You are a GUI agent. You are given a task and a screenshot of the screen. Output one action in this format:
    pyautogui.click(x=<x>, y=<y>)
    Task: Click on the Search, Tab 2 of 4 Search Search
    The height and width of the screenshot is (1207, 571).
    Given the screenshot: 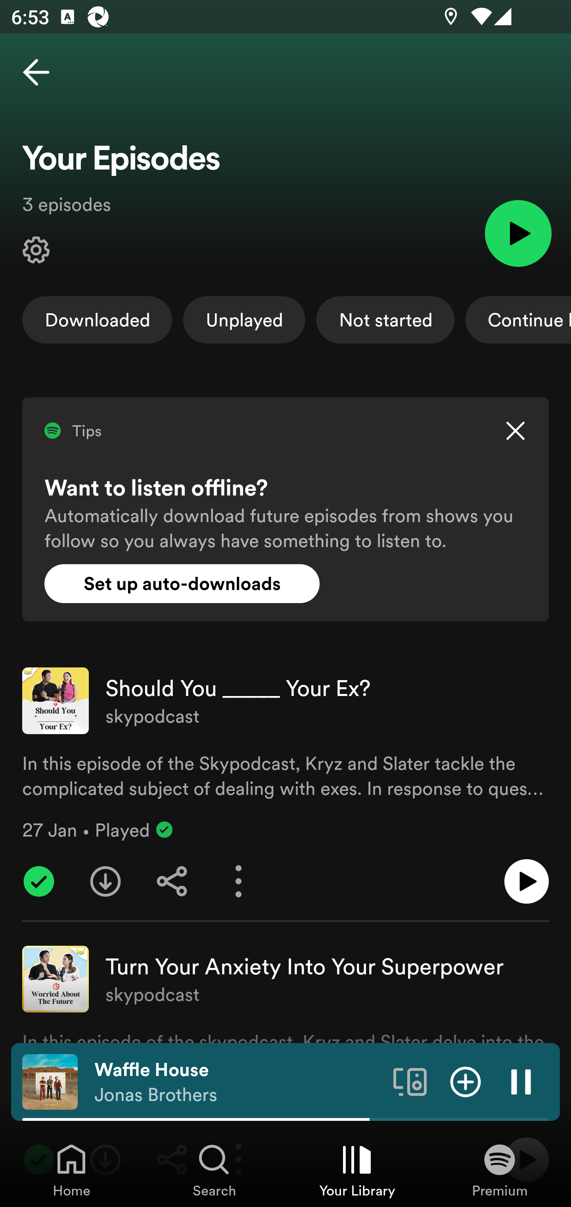 What is the action you would take?
    pyautogui.click(x=214, y=1170)
    